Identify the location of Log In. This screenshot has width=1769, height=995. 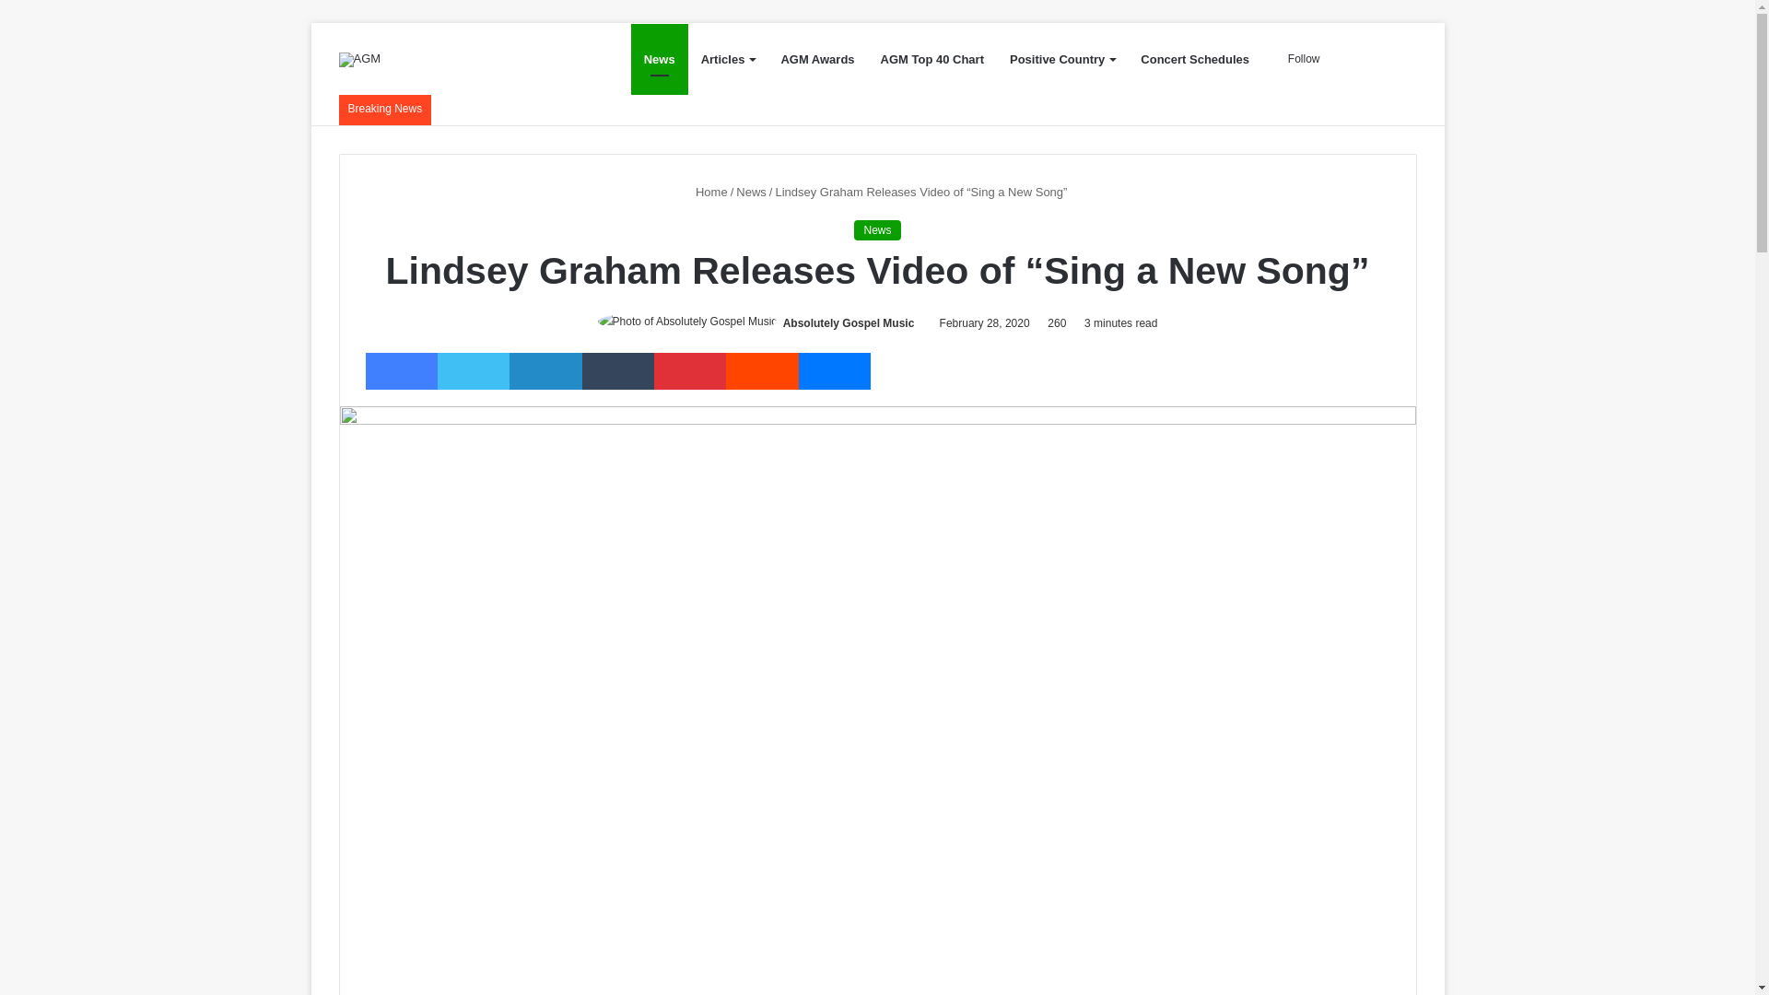
(1347, 59).